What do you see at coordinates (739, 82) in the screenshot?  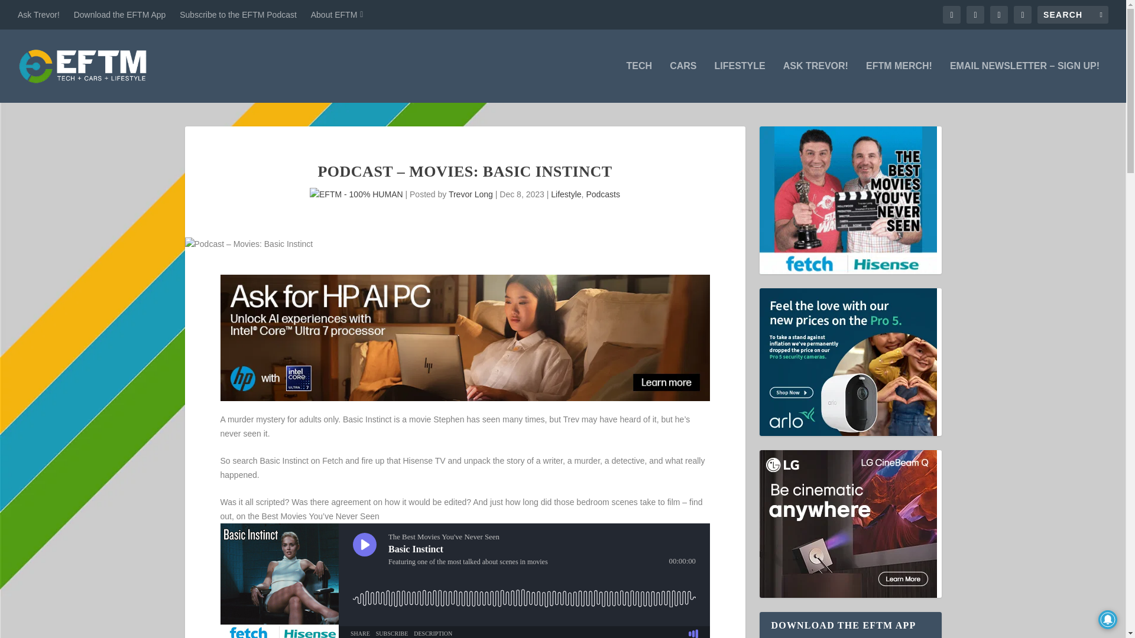 I see `LIFESTYLE` at bounding box center [739, 82].